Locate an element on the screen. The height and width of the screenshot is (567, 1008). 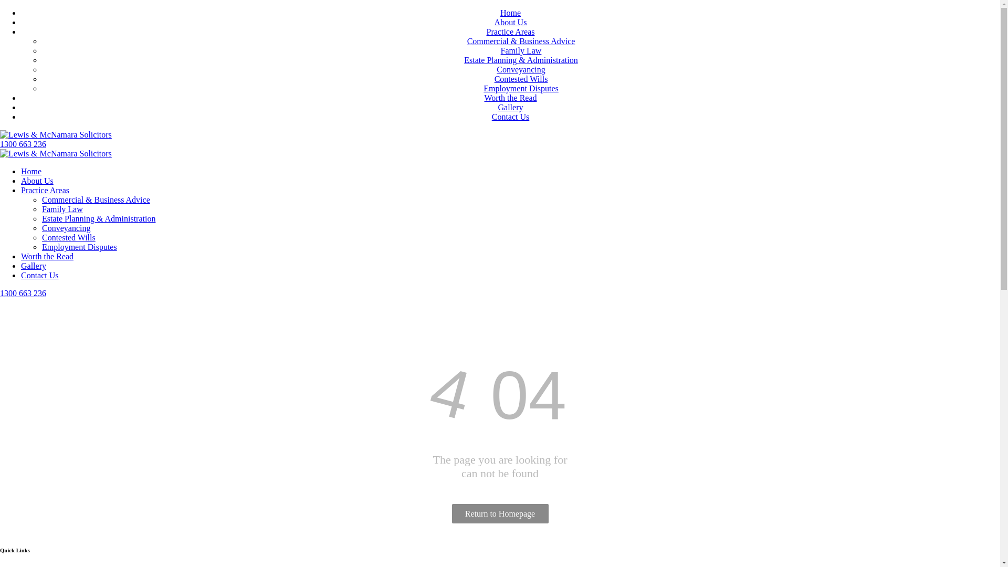
Family Law is located at coordinates (62, 209).